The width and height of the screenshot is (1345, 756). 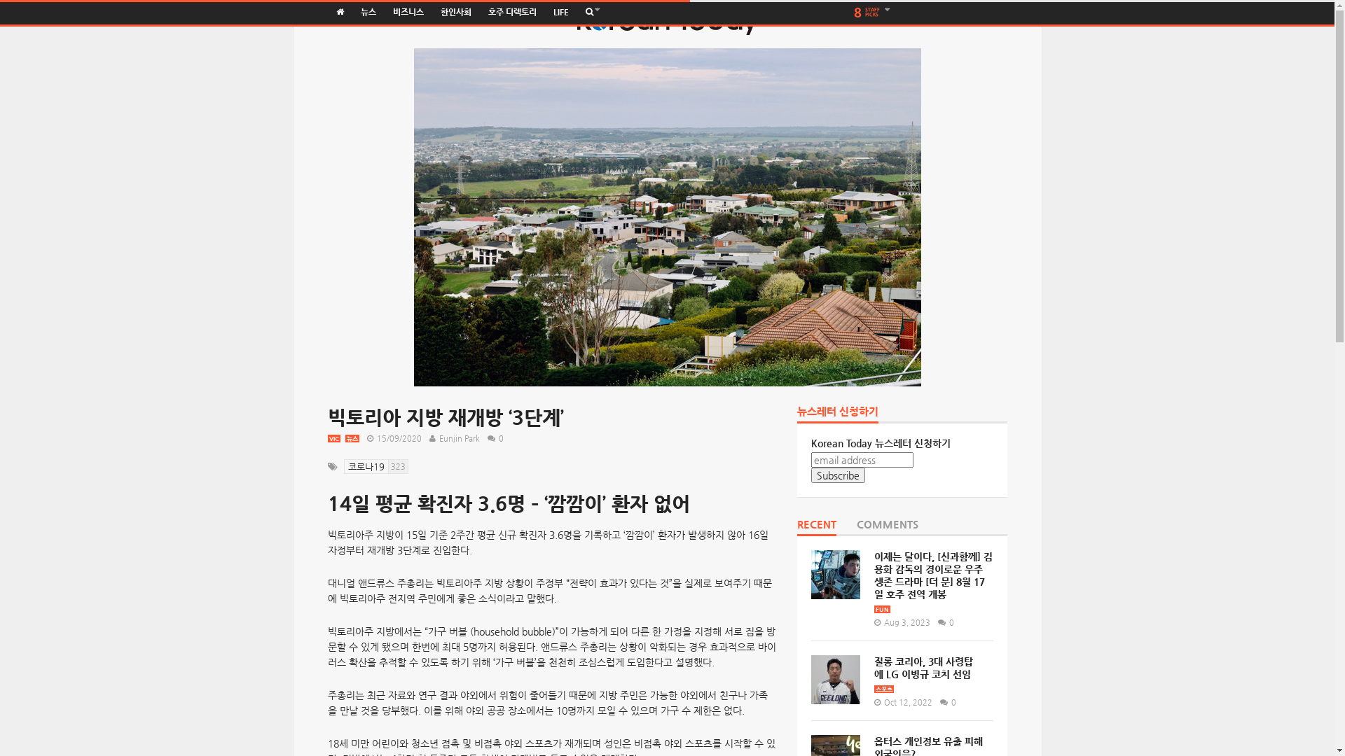 I want to click on Eunjin Park, so click(x=459, y=438).